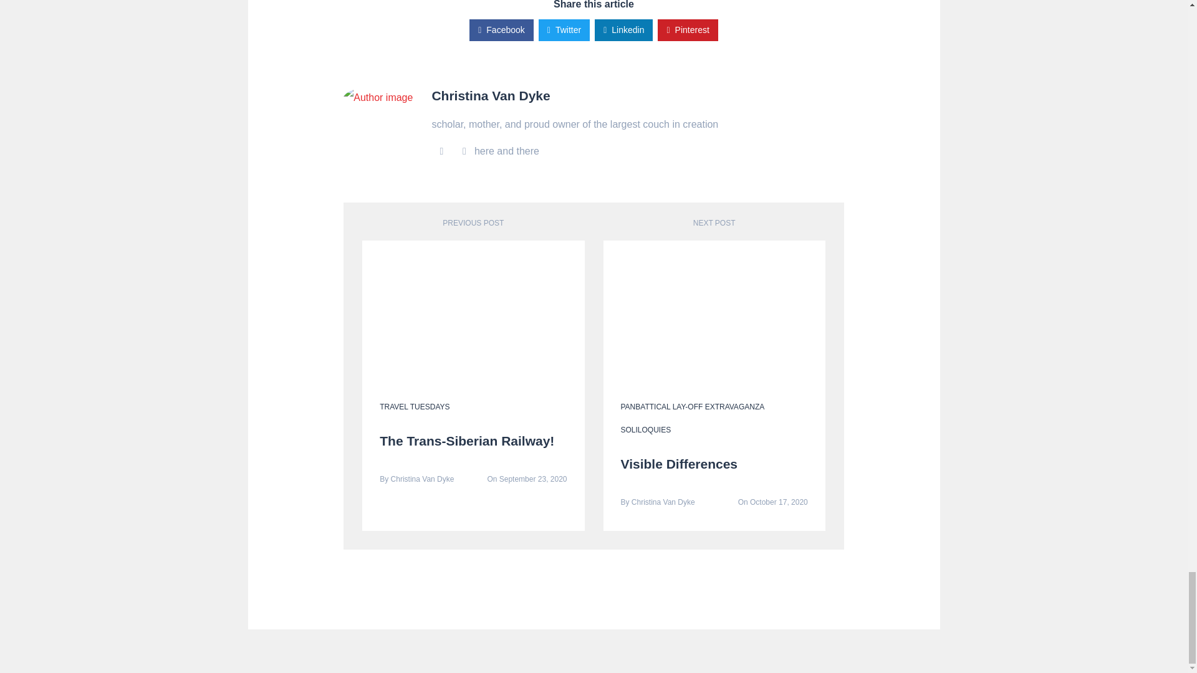  I want to click on Share on Facebook, so click(501, 30).